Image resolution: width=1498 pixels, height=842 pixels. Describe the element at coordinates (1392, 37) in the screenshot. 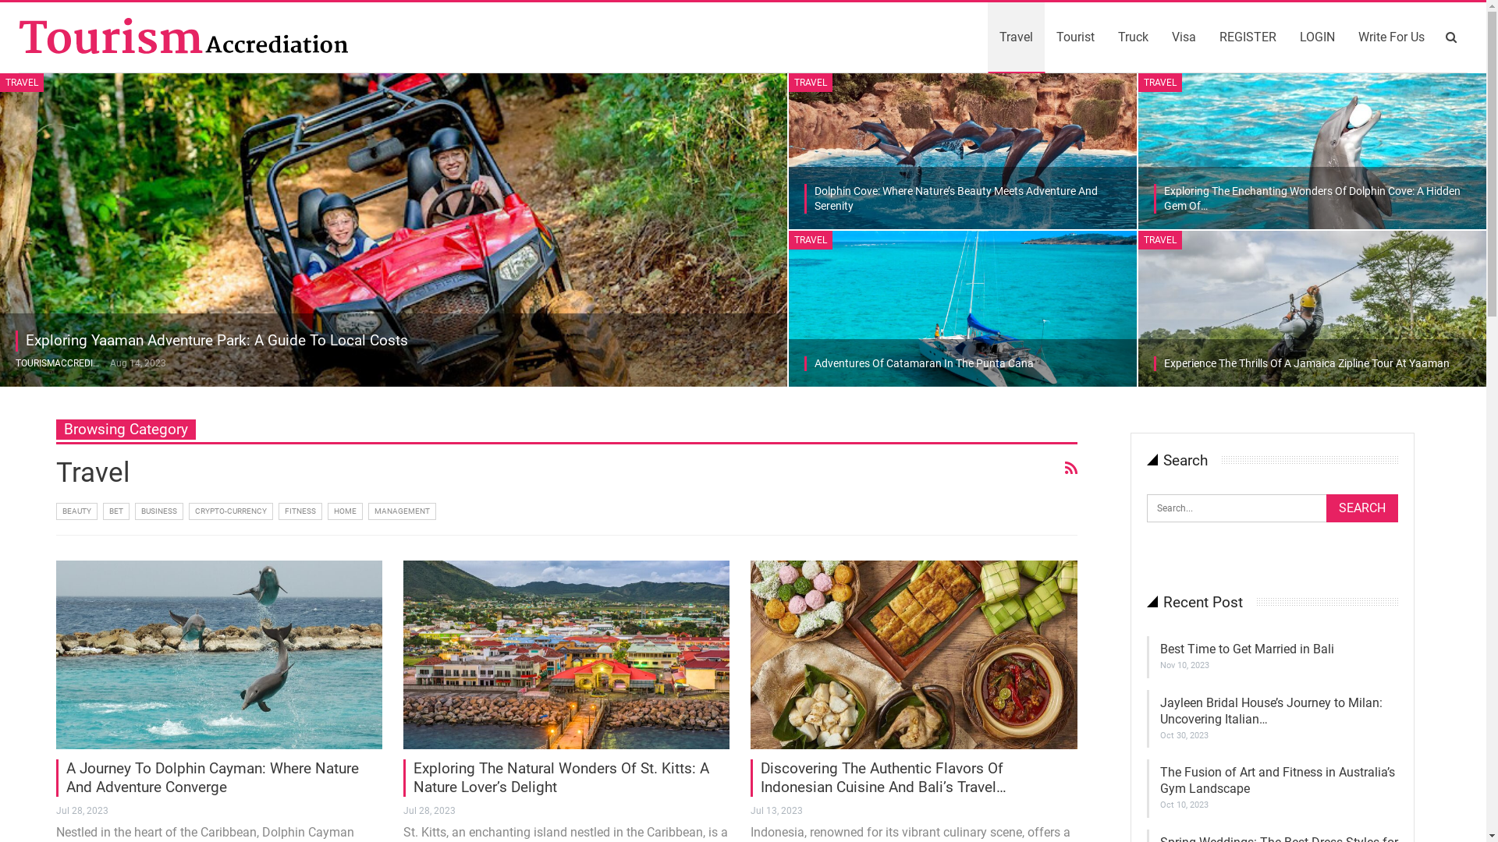

I see `Write For Us` at that location.